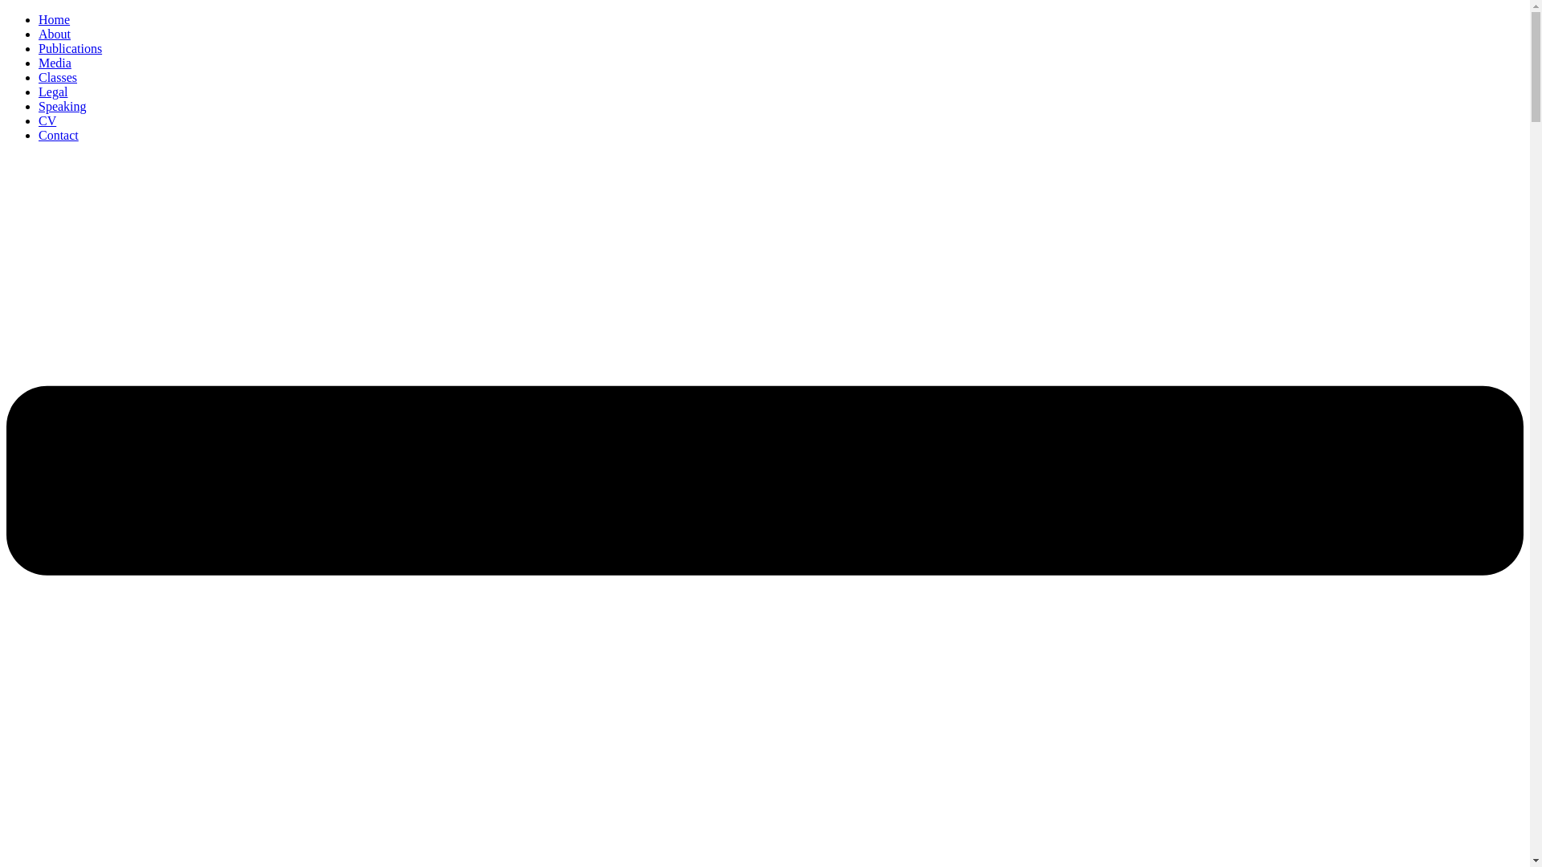 Image resolution: width=1542 pixels, height=867 pixels. I want to click on Speaking, so click(63, 106).